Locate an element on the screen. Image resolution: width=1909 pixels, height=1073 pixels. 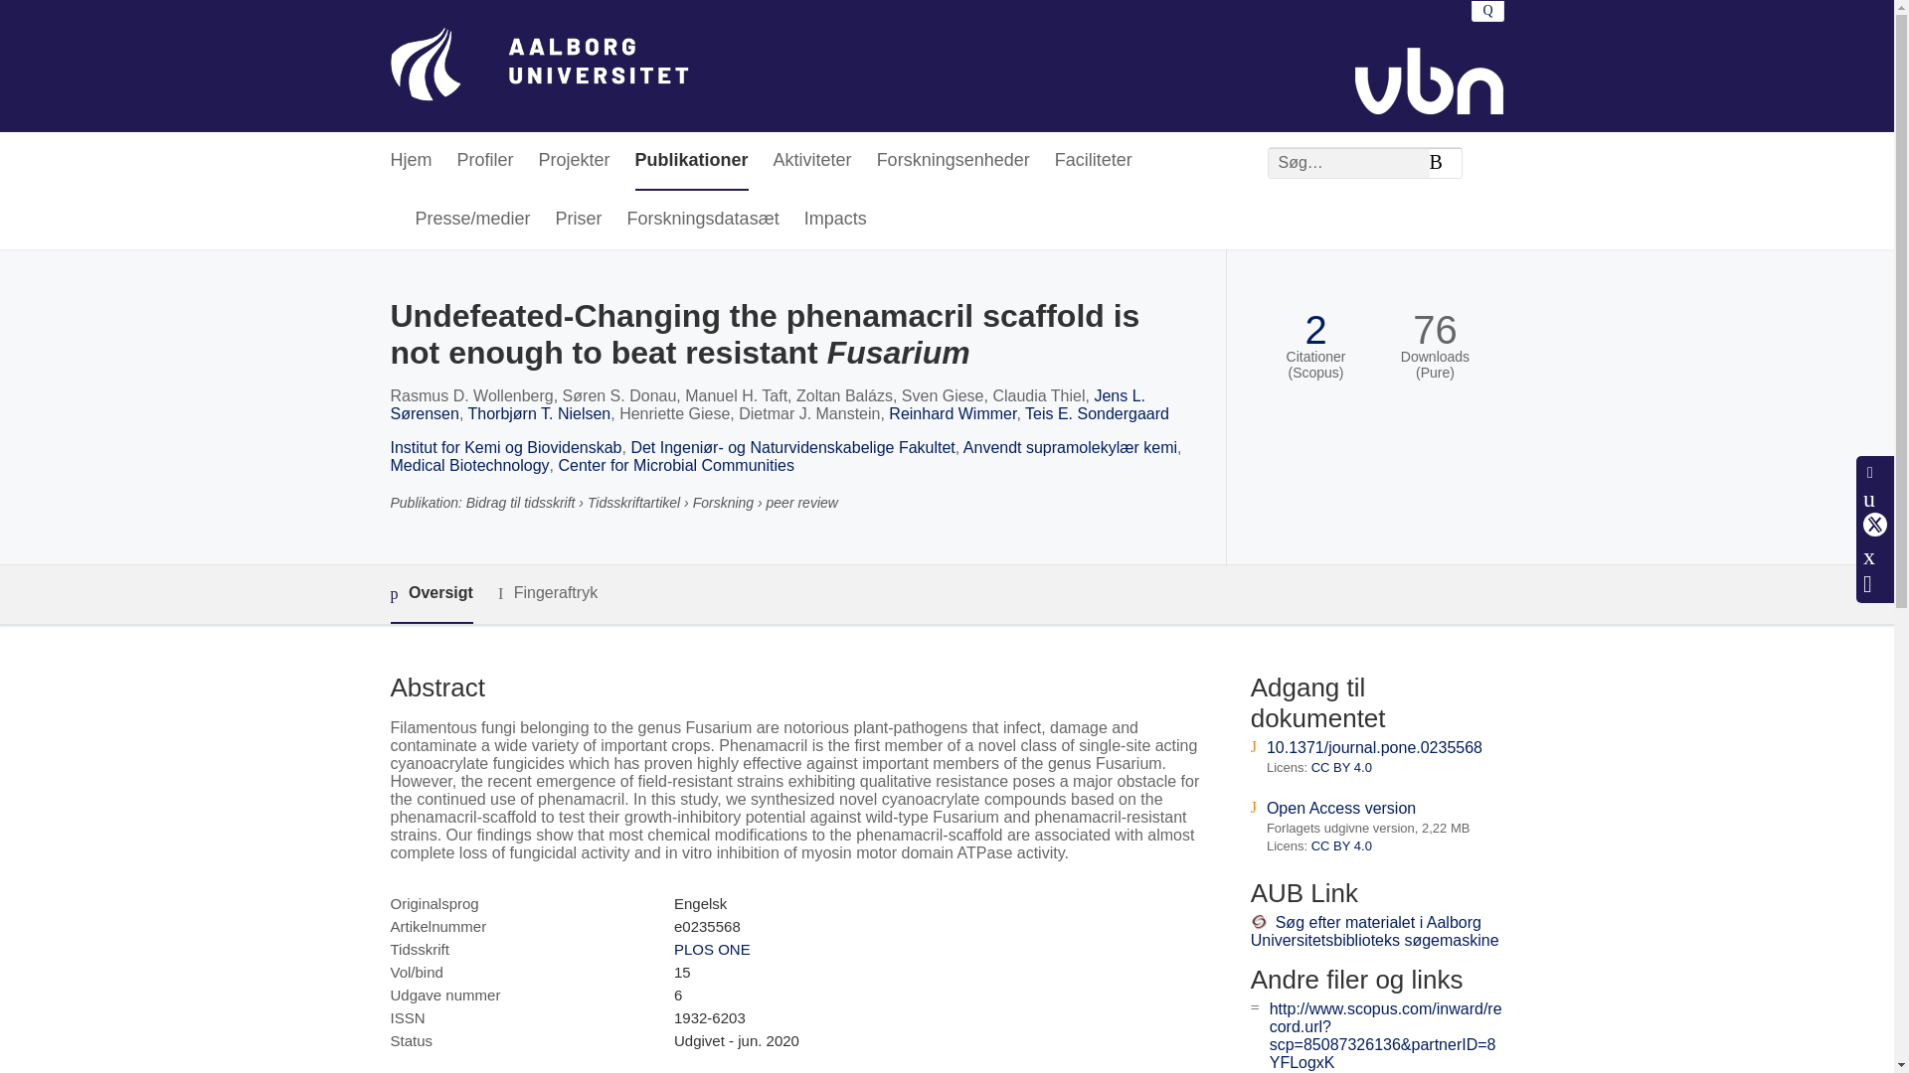
CC BY 4.0 is located at coordinates (1342, 767).